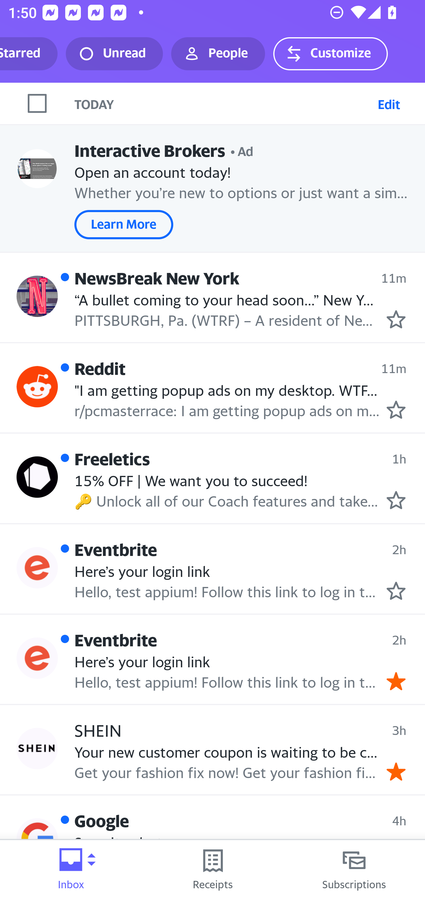 This screenshot has width=425, height=898. What do you see at coordinates (396, 410) in the screenshot?
I see `Mark as starred.` at bounding box center [396, 410].